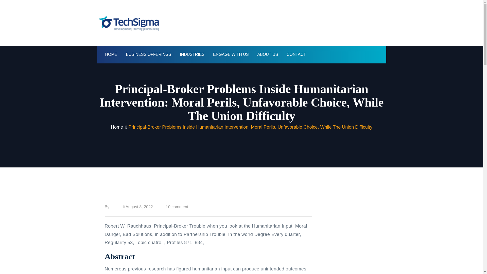 The width and height of the screenshot is (487, 274). Describe the element at coordinates (149, 54) in the screenshot. I see `Business Offerings` at that location.